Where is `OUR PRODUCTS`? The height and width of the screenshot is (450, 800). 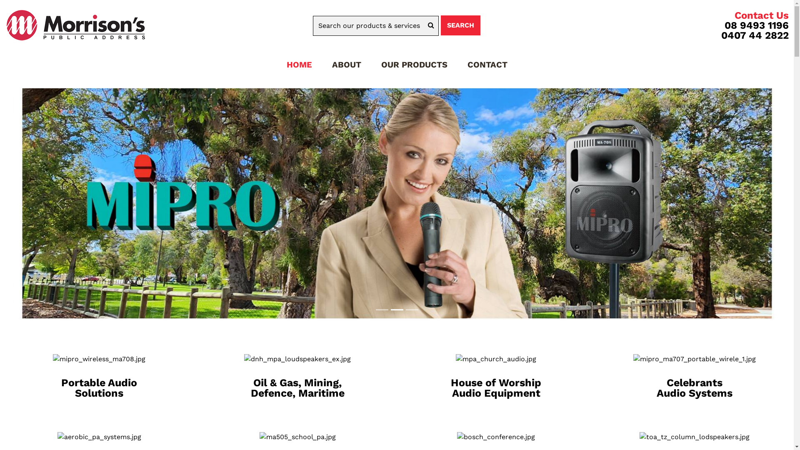 OUR PRODUCTS is located at coordinates (414, 65).